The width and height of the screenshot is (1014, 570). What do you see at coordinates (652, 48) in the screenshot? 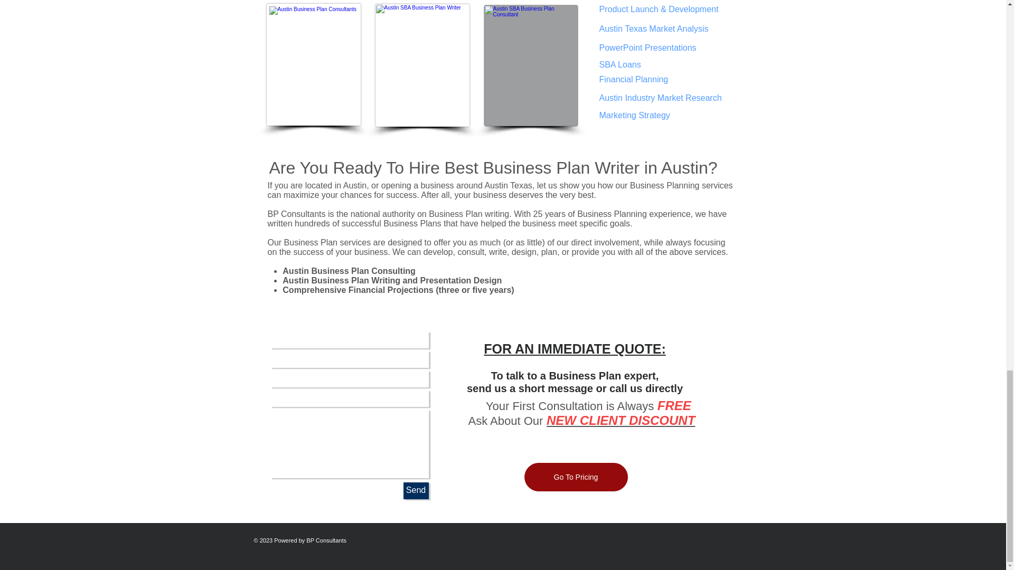
I see `PowerPoint Presentations` at bounding box center [652, 48].